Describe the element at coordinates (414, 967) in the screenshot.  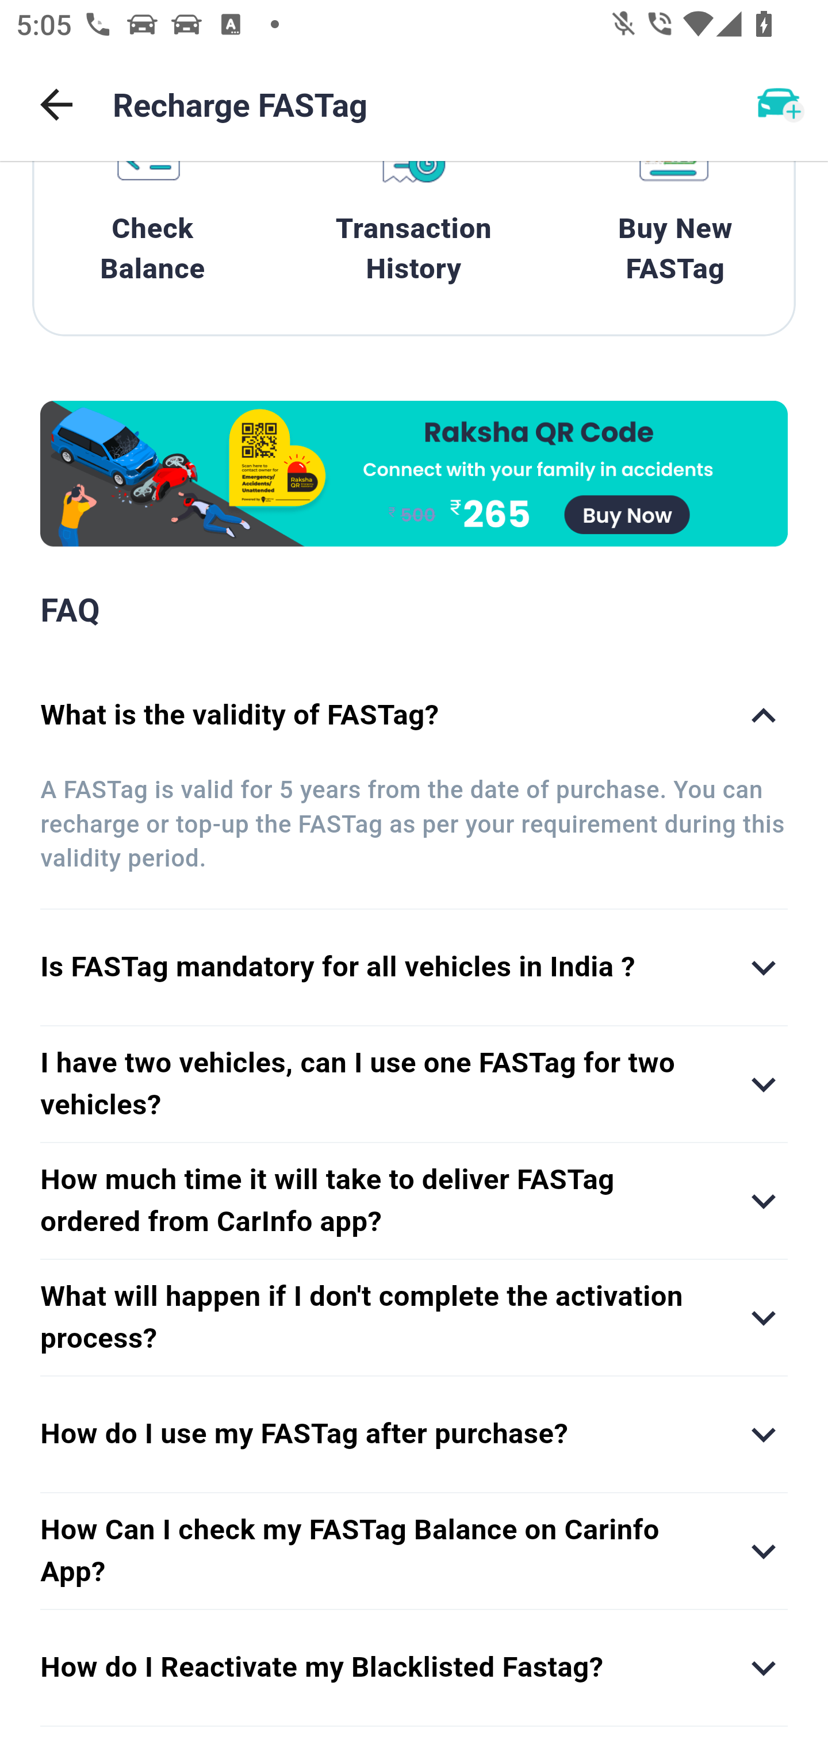
I see `Is FASTag mandatory for all vehicles in India ?` at that location.